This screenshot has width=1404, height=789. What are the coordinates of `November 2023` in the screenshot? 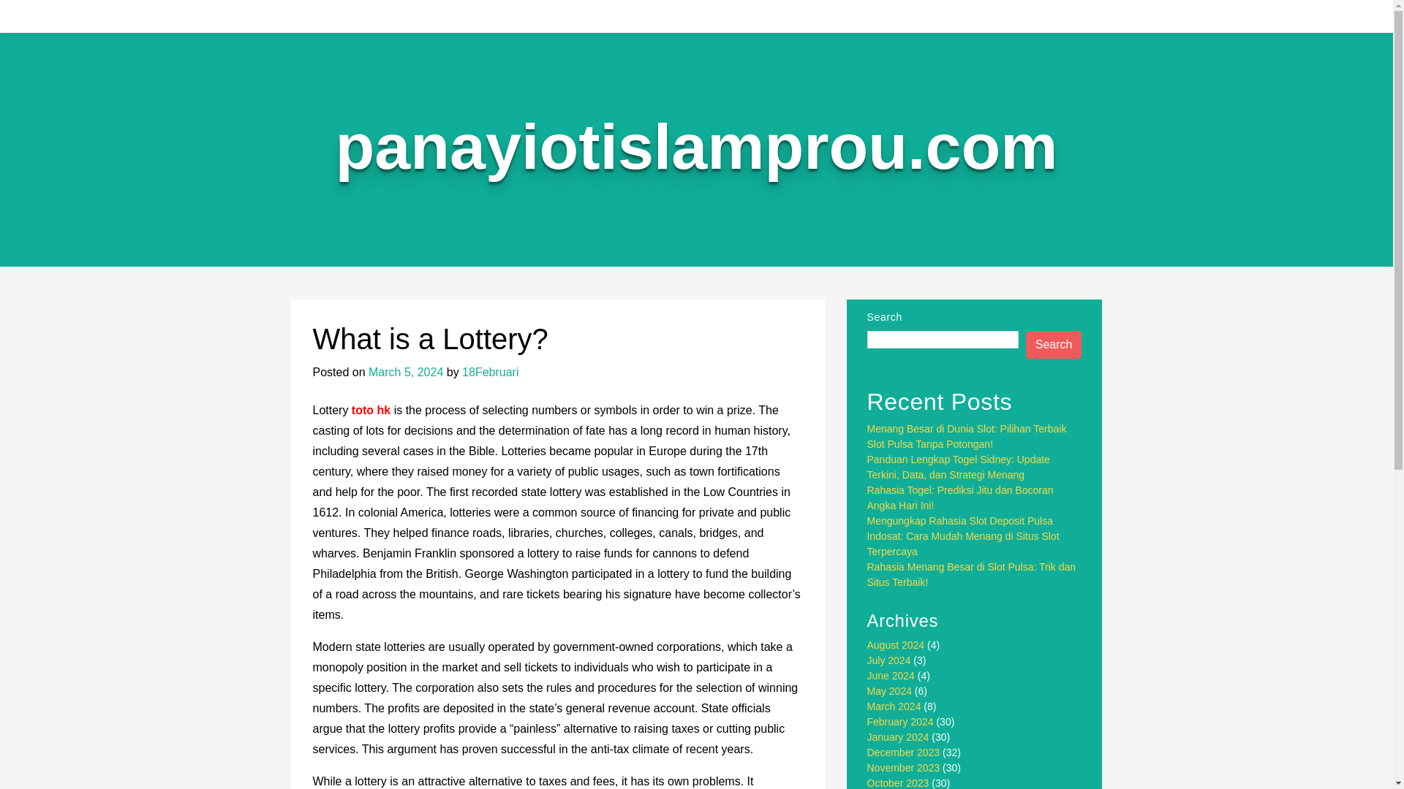 It's located at (904, 768).